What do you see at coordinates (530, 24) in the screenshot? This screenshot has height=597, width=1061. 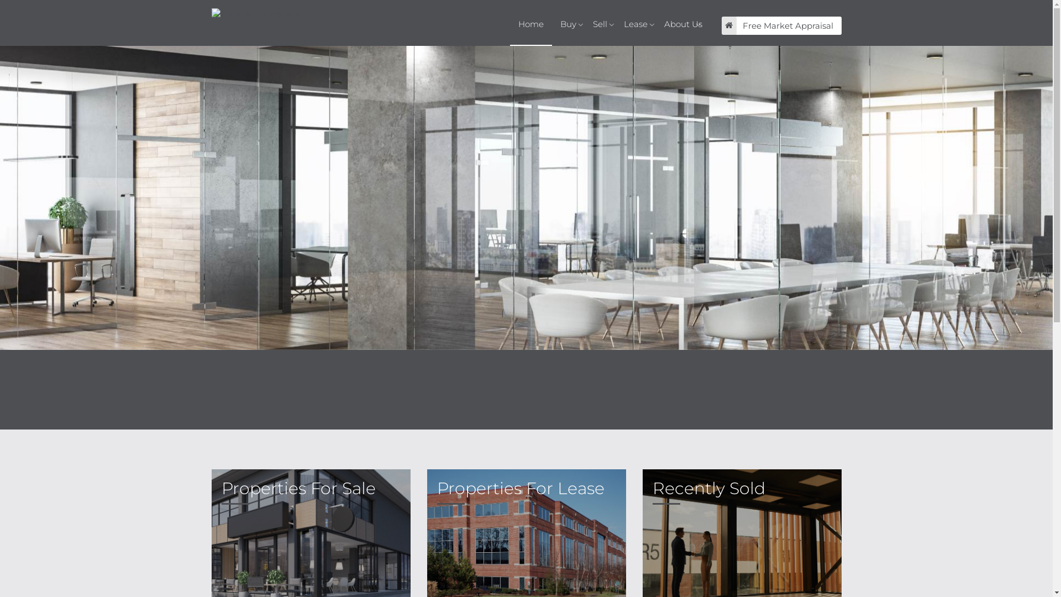 I see `Home` at bounding box center [530, 24].